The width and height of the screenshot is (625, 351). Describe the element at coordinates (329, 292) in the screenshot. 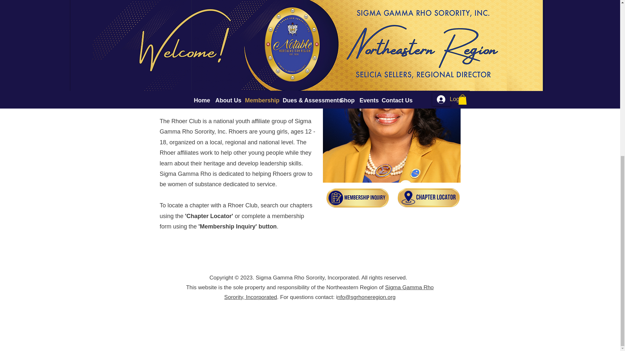

I see `Sigma Gamma Rho Sorority, Incorporated` at that location.